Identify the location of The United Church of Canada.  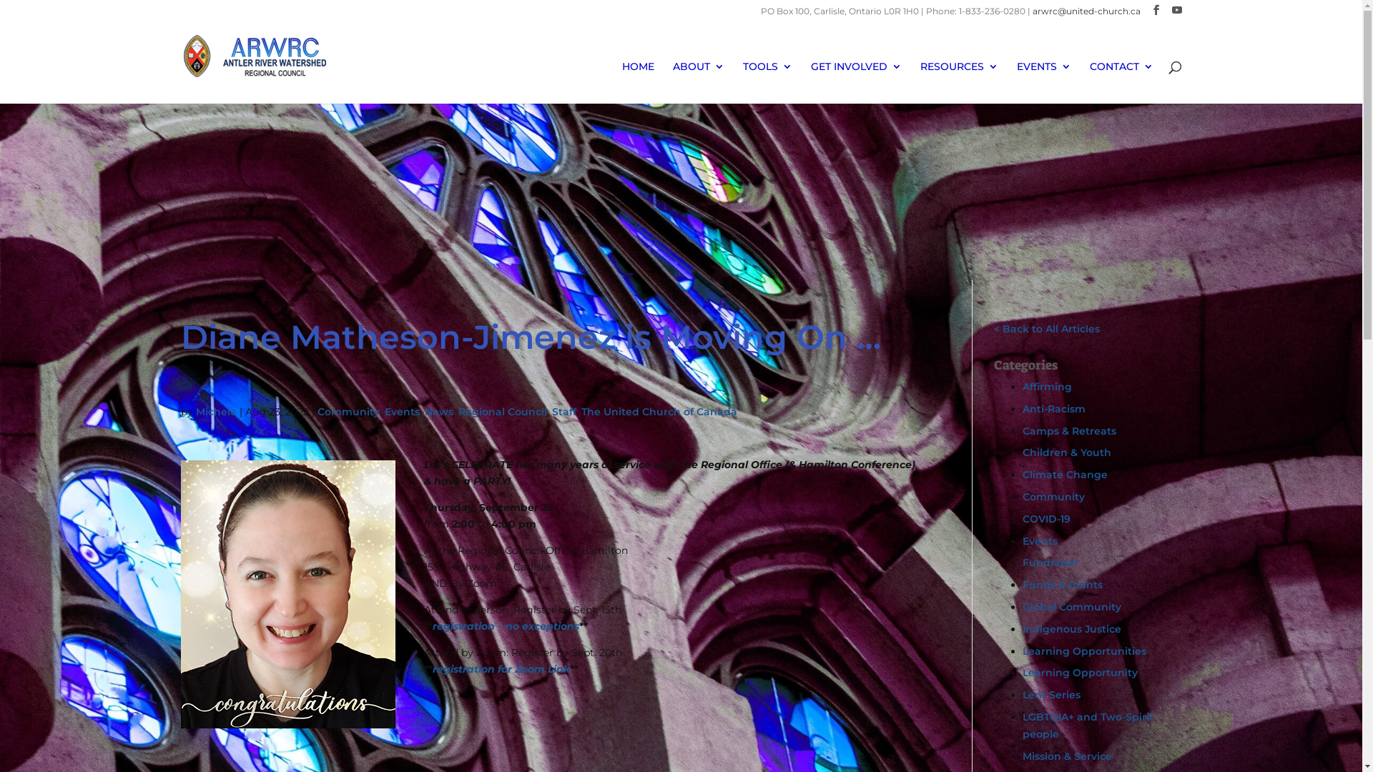
(659, 412).